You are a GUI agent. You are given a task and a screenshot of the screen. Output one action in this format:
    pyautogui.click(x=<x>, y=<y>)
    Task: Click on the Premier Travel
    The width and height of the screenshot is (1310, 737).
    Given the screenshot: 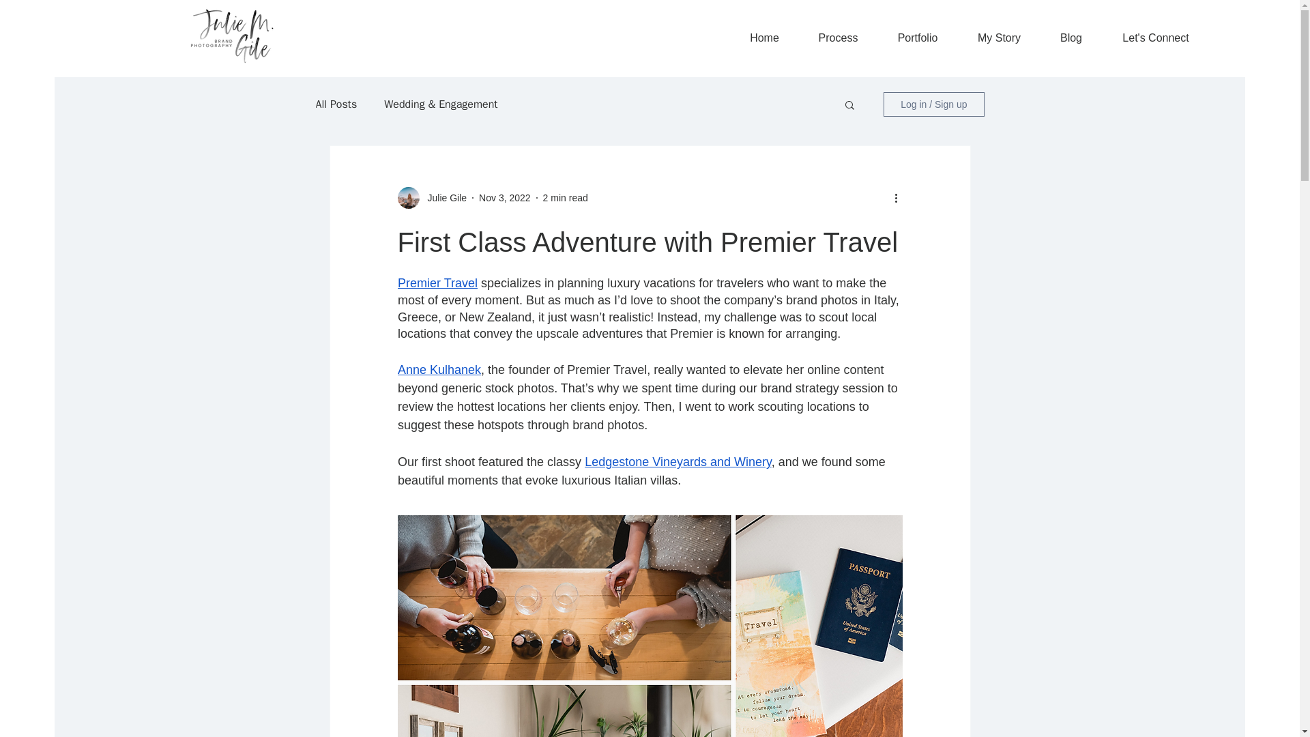 What is the action you would take?
    pyautogui.click(x=437, y=283)
    